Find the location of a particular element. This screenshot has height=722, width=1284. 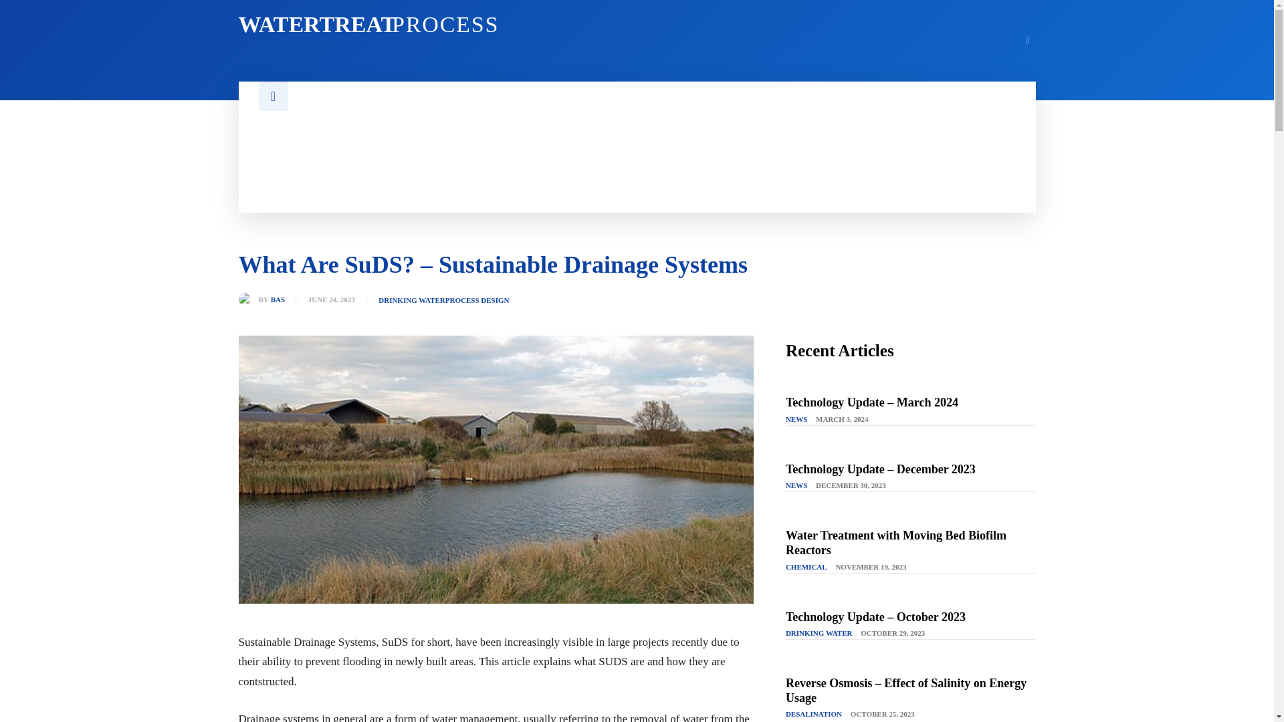

NEWS is located at coordinates (796, 485).